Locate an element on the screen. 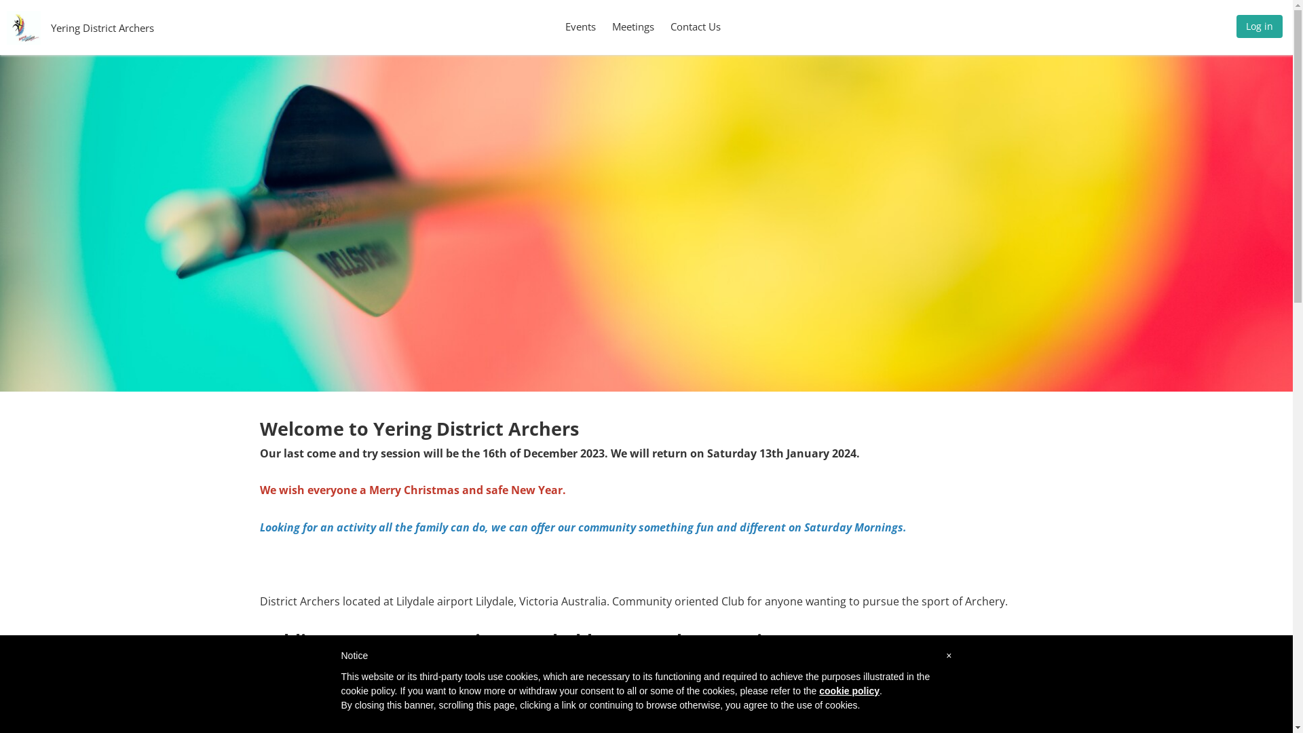 The width and height of the screenshot is (1303, 733). yda.tidyhq.com is located at coordinates (881, 665).